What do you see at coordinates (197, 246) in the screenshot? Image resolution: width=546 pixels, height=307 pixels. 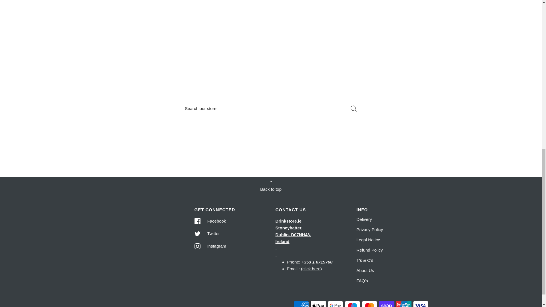 I see `Instagram icon` at bounding box center [197, 246].